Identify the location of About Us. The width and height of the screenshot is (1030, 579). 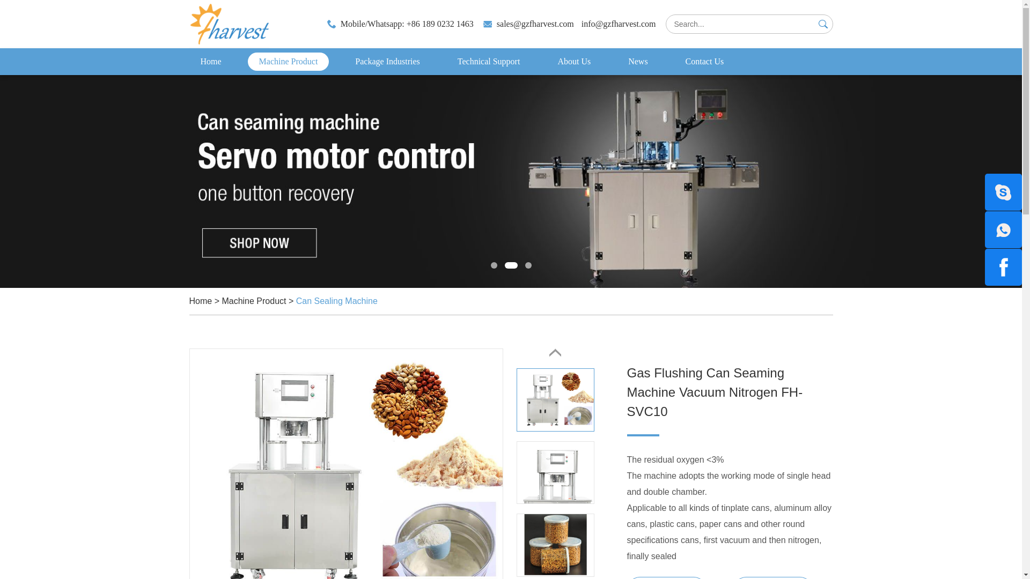
(573, 61).